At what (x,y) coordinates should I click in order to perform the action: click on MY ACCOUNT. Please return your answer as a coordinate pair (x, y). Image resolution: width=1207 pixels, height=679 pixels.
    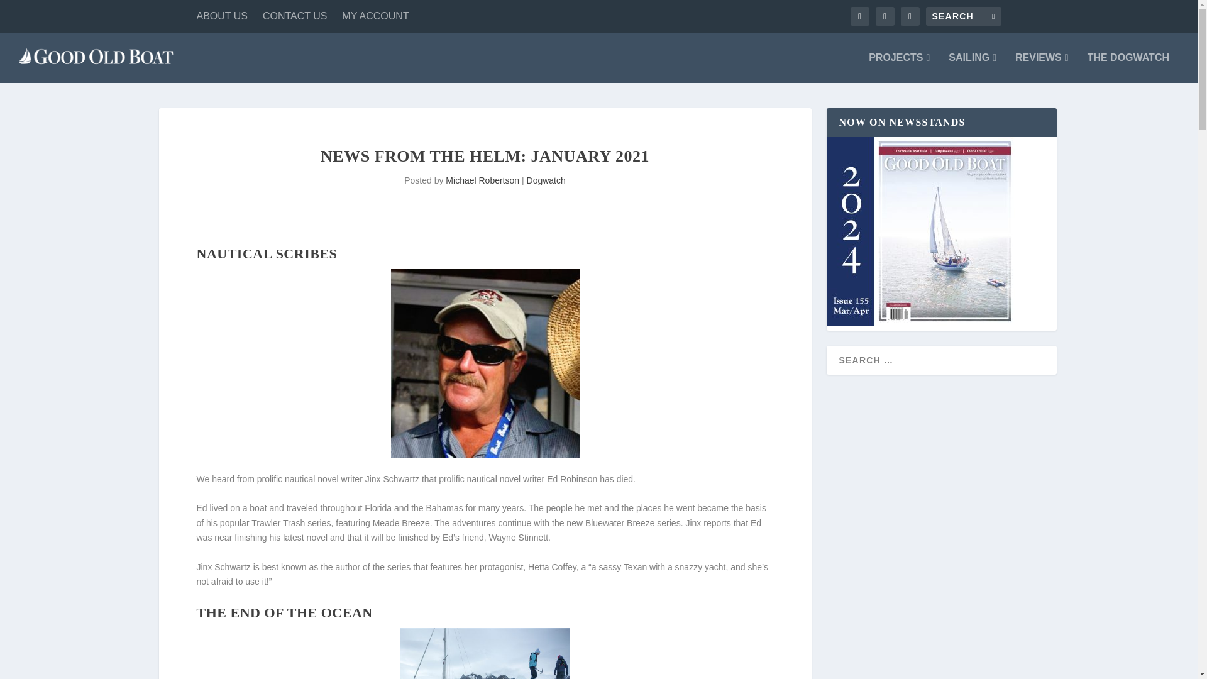
    Looking at the image, I should click on (375, 16).